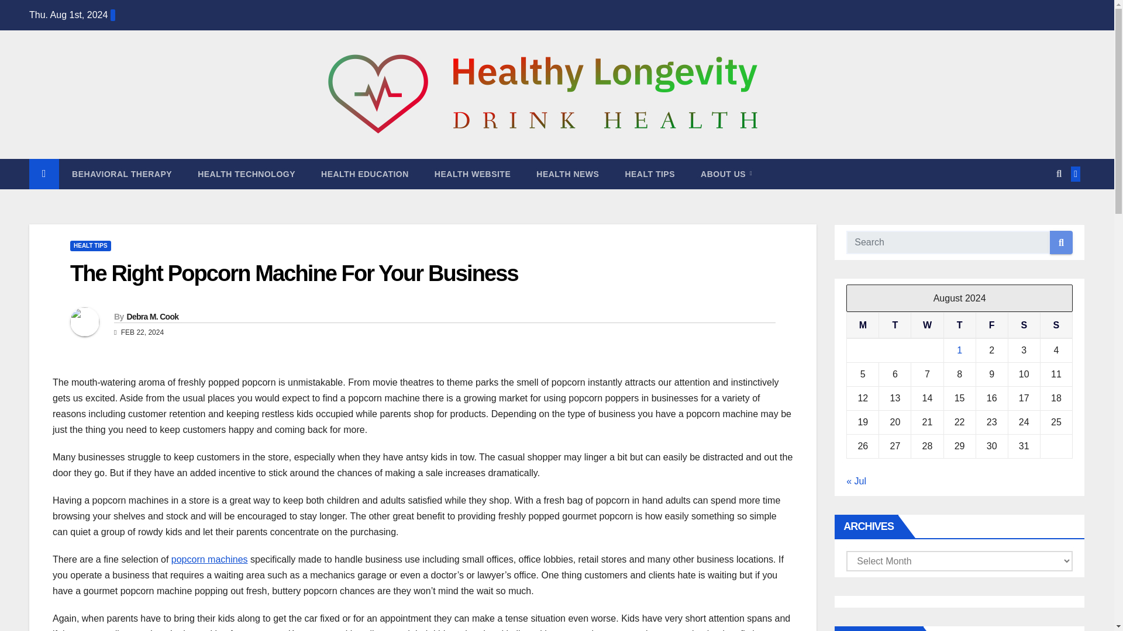 This screenshot has height=631, width=1123. What do you see at coordinates (649, 174) in the screenshot?
I see `HEALT TIPS` at bounding box center [649, 174].